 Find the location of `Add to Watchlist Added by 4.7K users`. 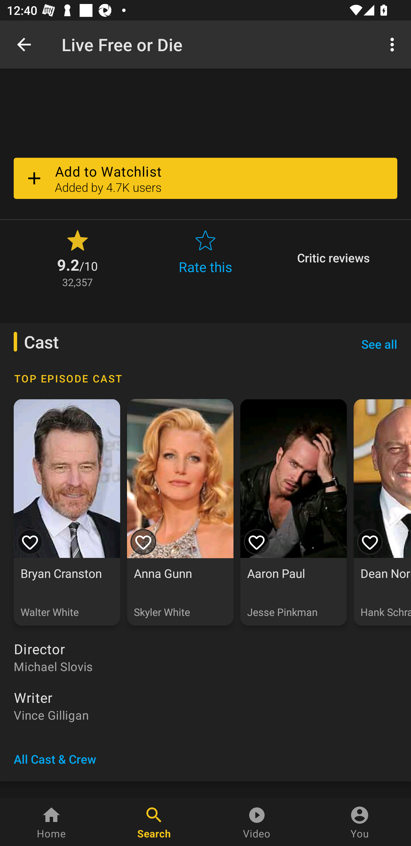

Add to Watchlist Added by 4.7K users is located at coordinates (205, 178).